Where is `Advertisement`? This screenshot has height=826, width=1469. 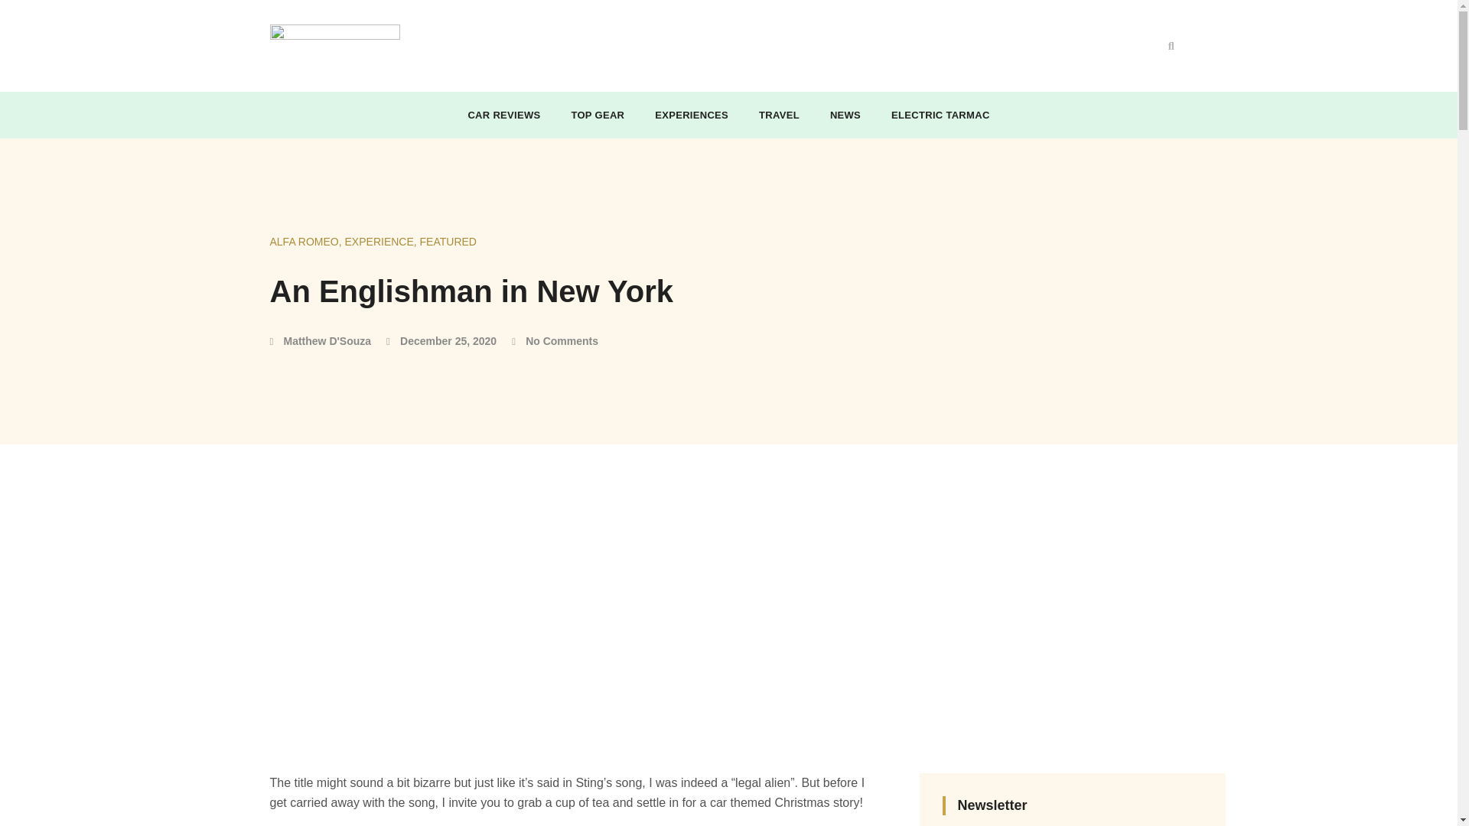
Advertisement is located at coordinates (694, 43).